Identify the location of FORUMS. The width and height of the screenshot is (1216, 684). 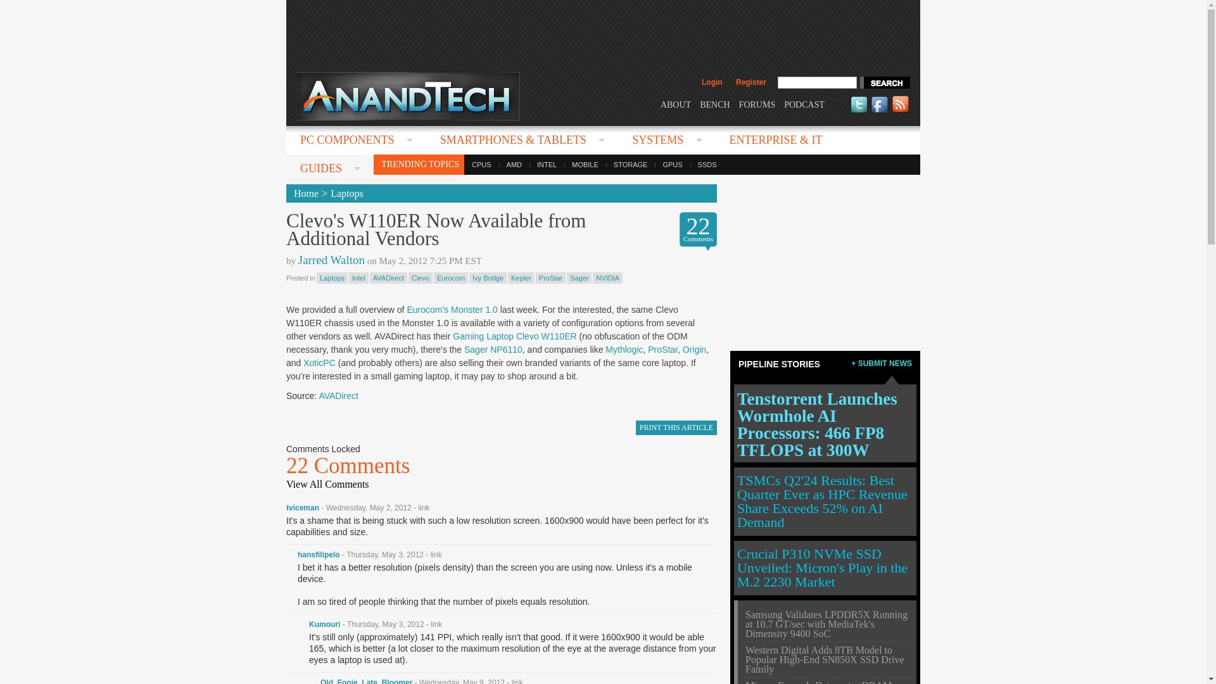
(757, 104).